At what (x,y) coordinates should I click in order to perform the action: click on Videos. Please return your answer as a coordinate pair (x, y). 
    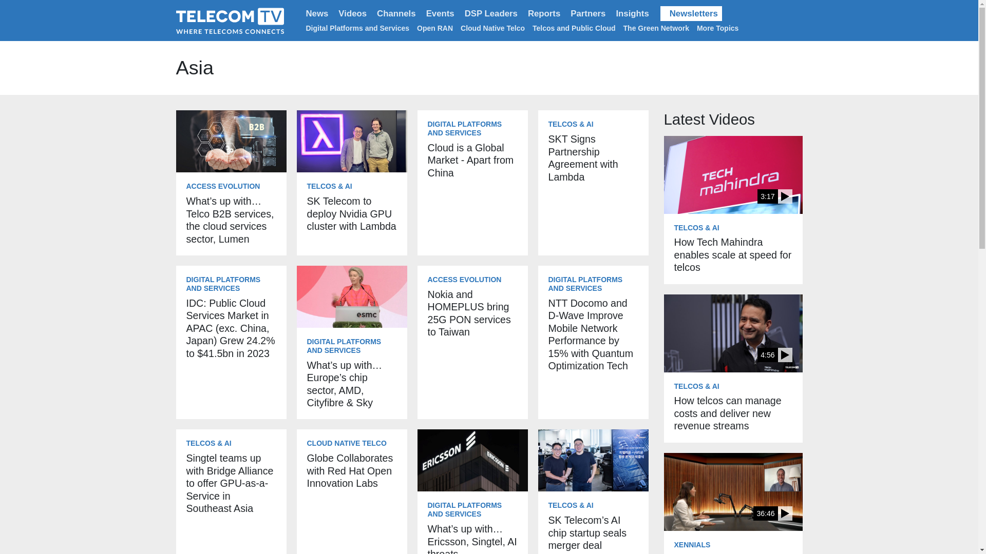
    Looking at the image, I should click on (352, 13).